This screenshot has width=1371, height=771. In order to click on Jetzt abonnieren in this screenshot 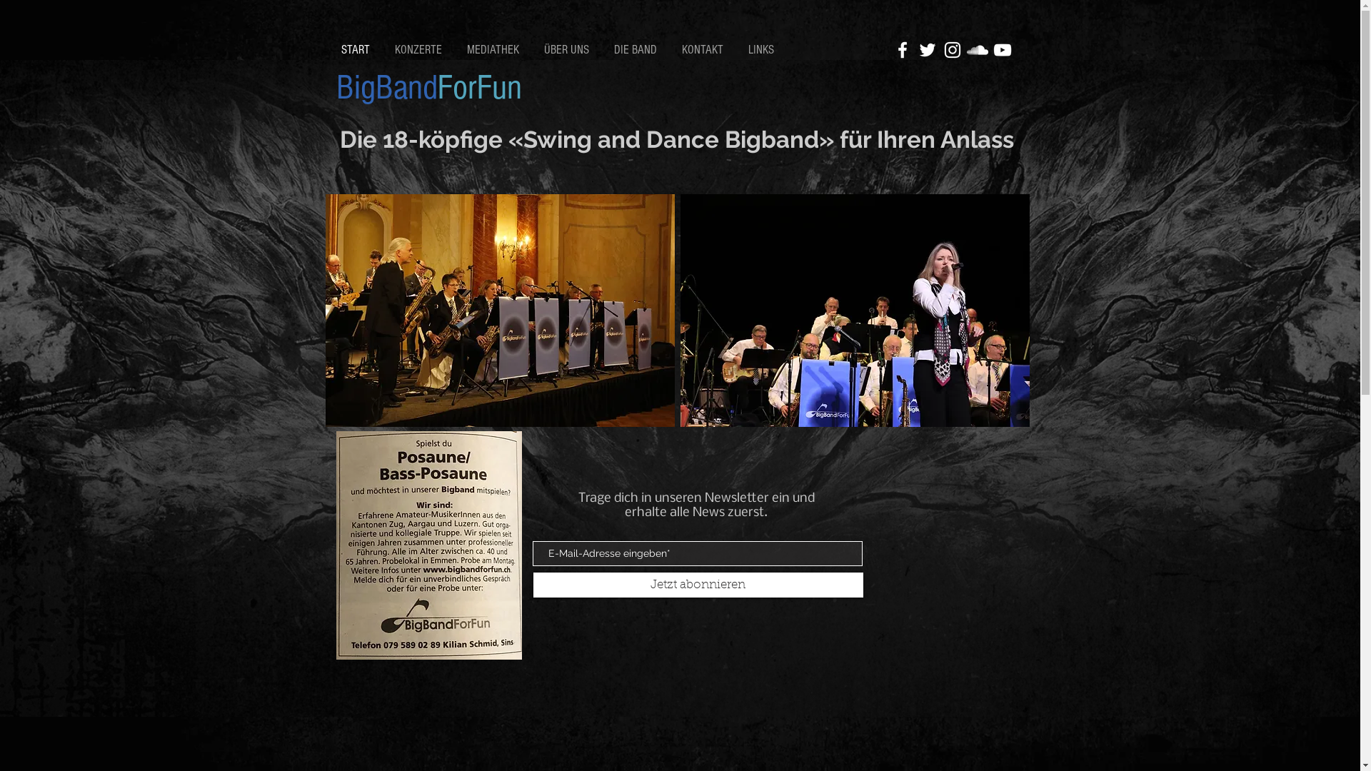, I will do `click(698, 585)`.